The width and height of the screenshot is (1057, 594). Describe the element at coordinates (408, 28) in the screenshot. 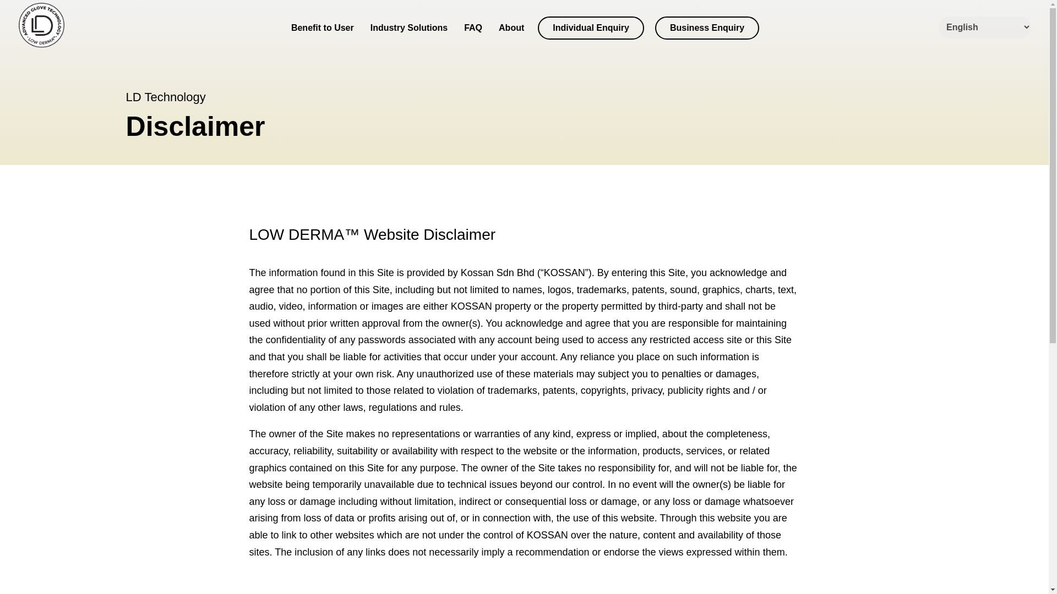

I see `Industry Solutions` at that location.